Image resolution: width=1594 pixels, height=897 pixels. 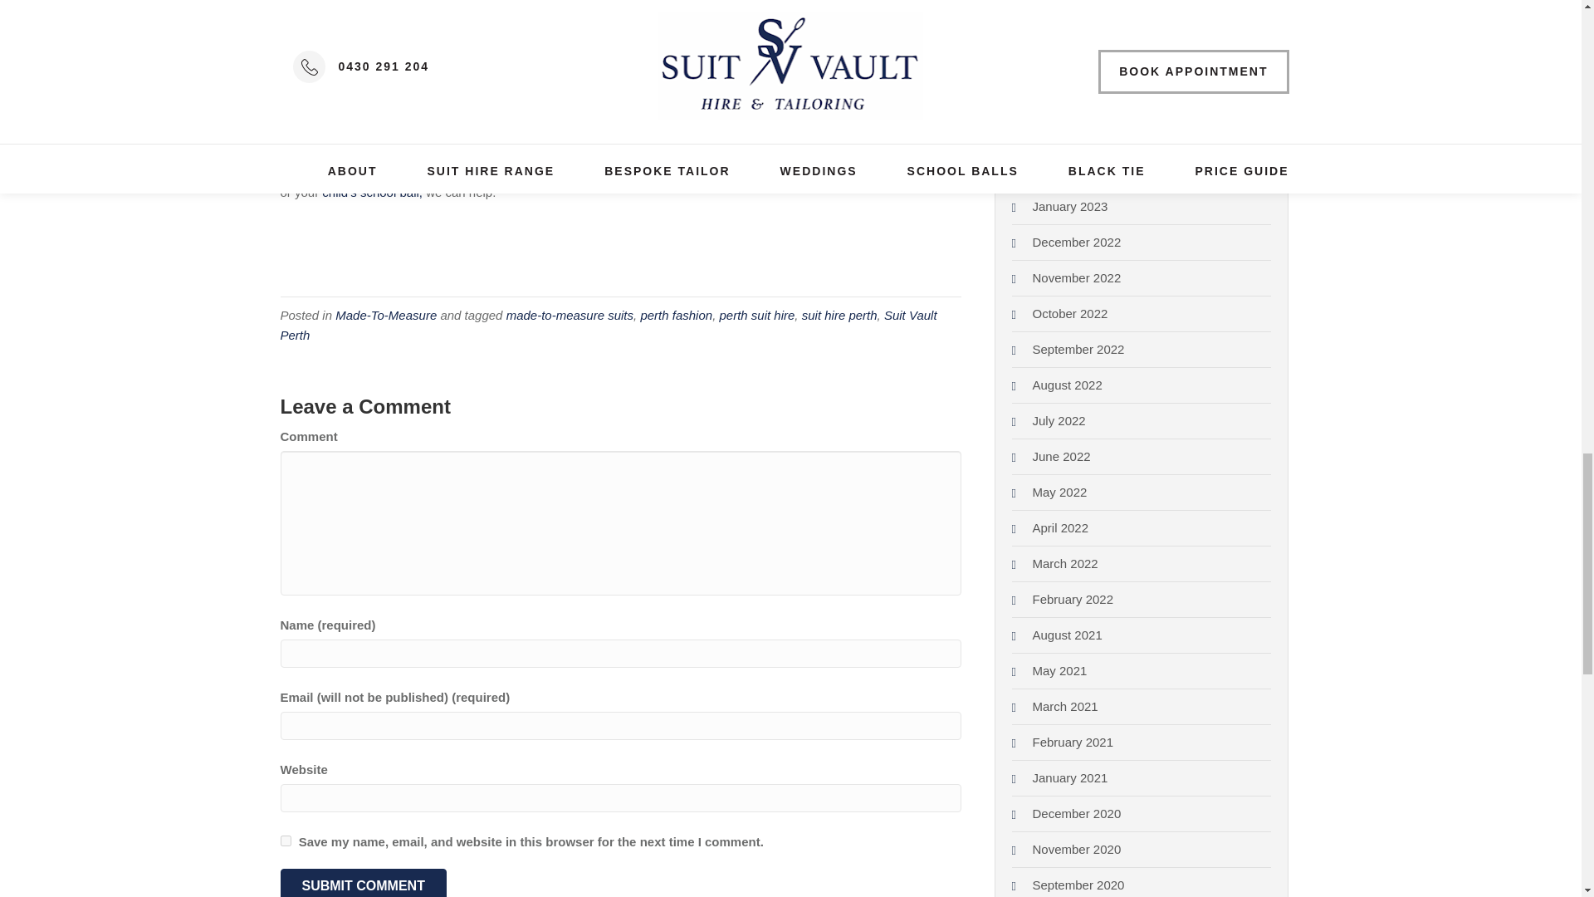 What do you see at coordinates (570, 315) in the screenshot?
I see `made-to-measure suits` at bounding box center [570, 315].